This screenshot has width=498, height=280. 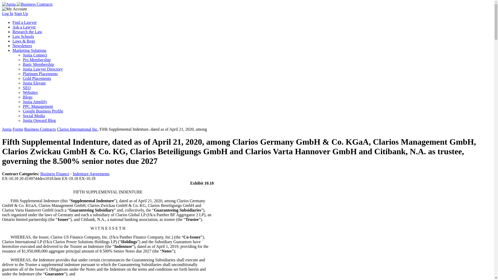 What do you see at coordinates (37, 78) in the screenshot?
I see `Gold Placements` at bounding box center [37, 78].